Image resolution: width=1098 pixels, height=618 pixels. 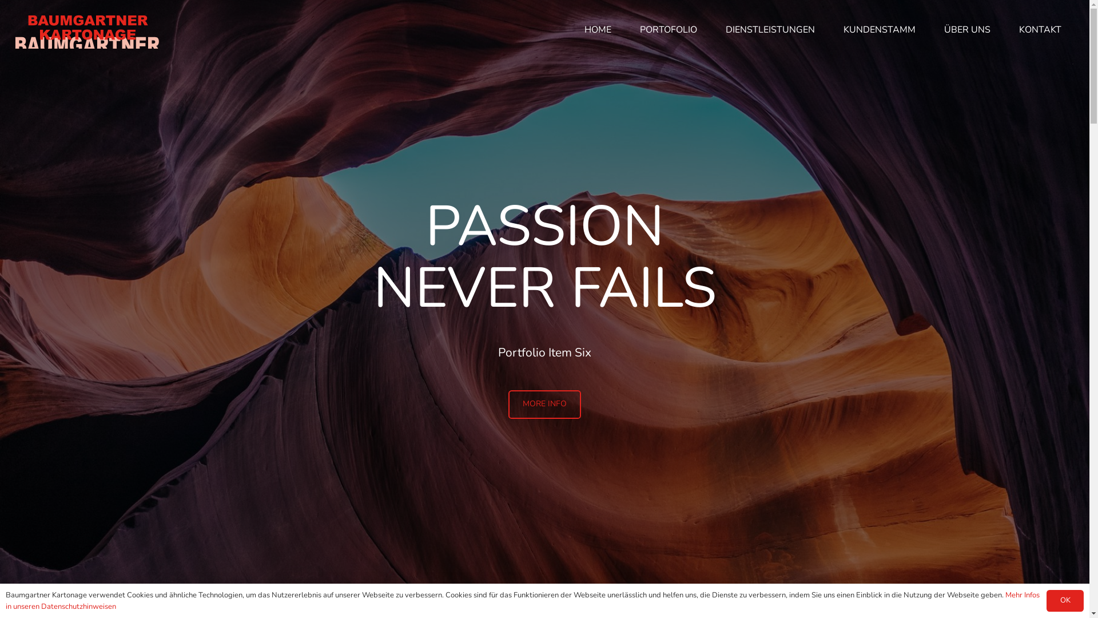 I want to click on DIENSTLEISTUNGEN, so click(x=770, y=30).